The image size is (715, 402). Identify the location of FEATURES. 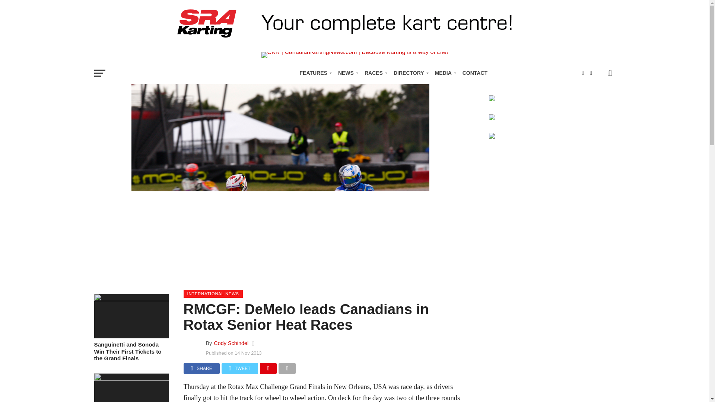
(314, 73).